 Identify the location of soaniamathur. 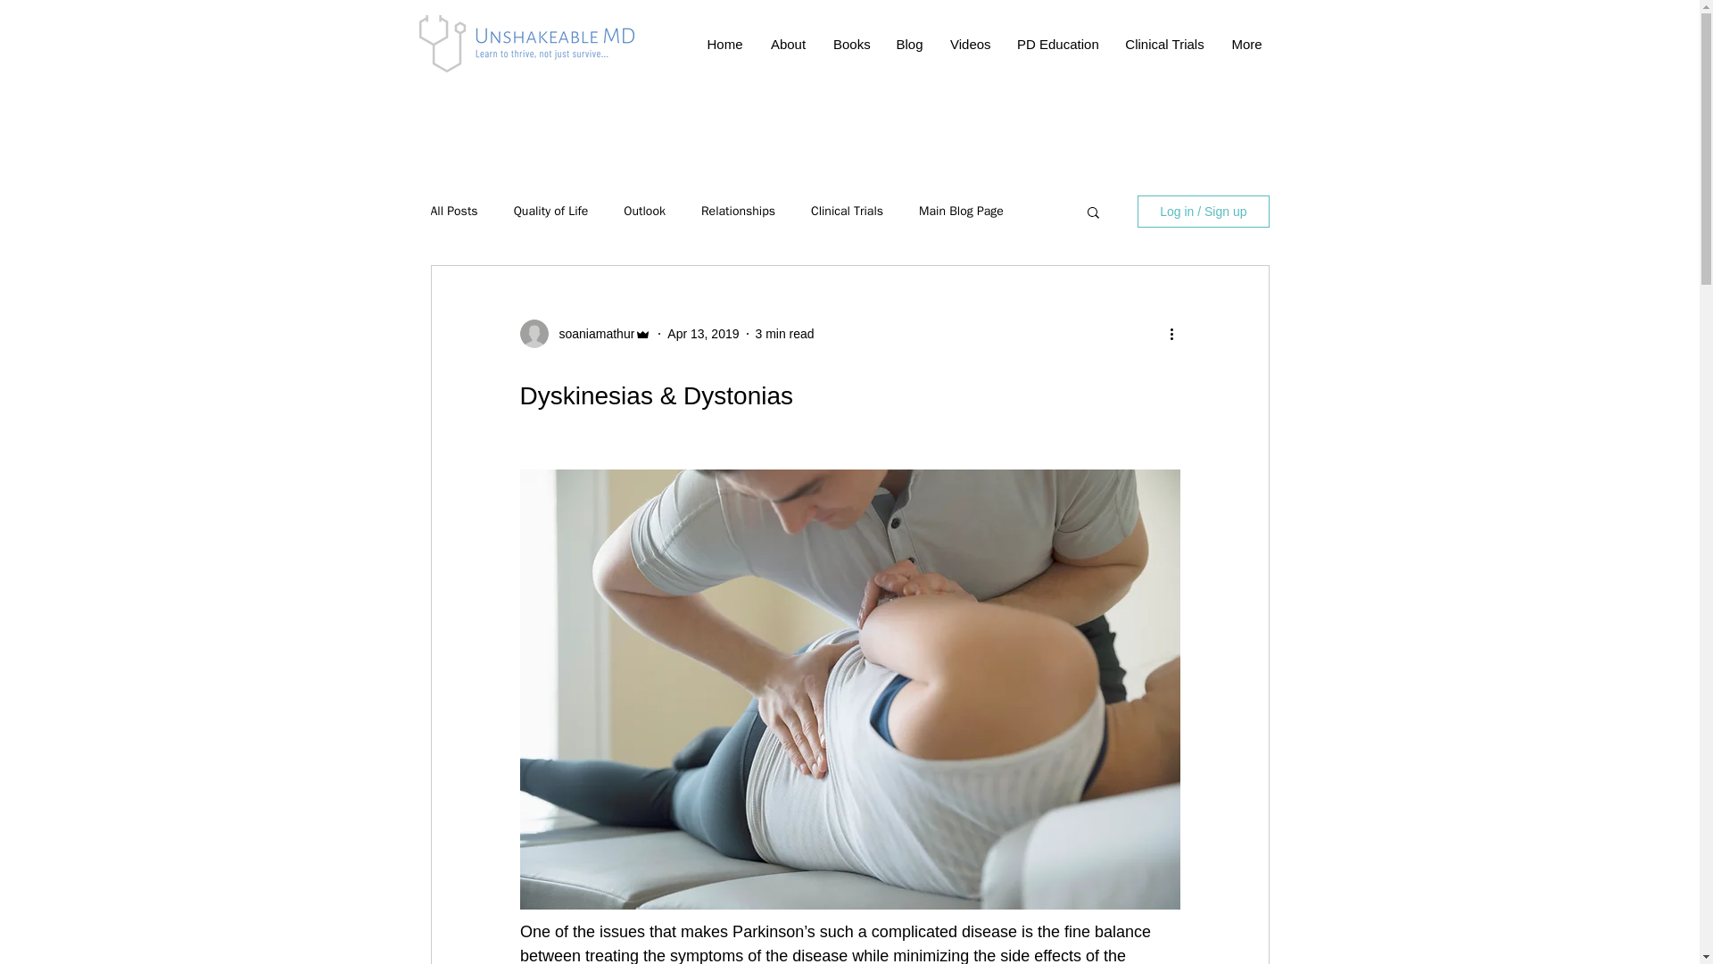
(591, 334).